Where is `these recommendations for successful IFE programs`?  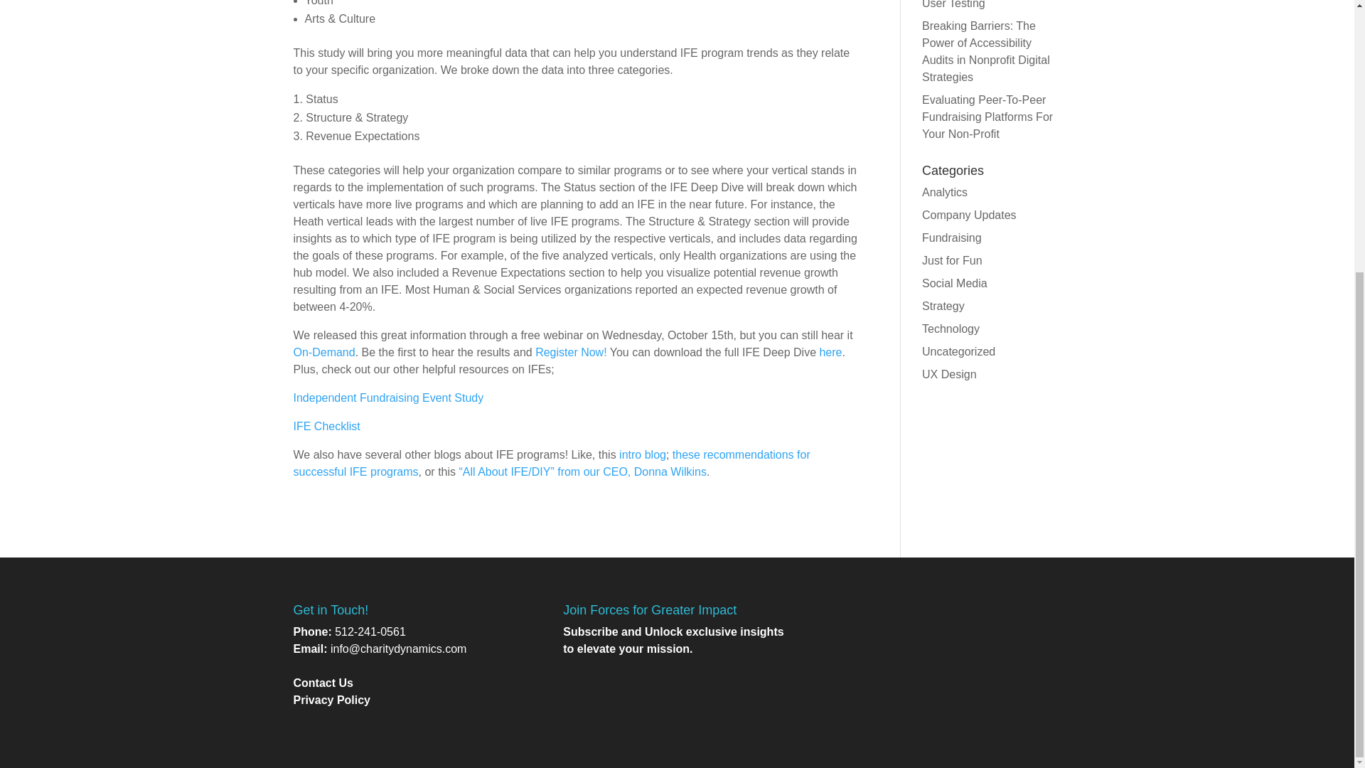 these recommendations for successful IFE programs is located at coordinates (551, 462).